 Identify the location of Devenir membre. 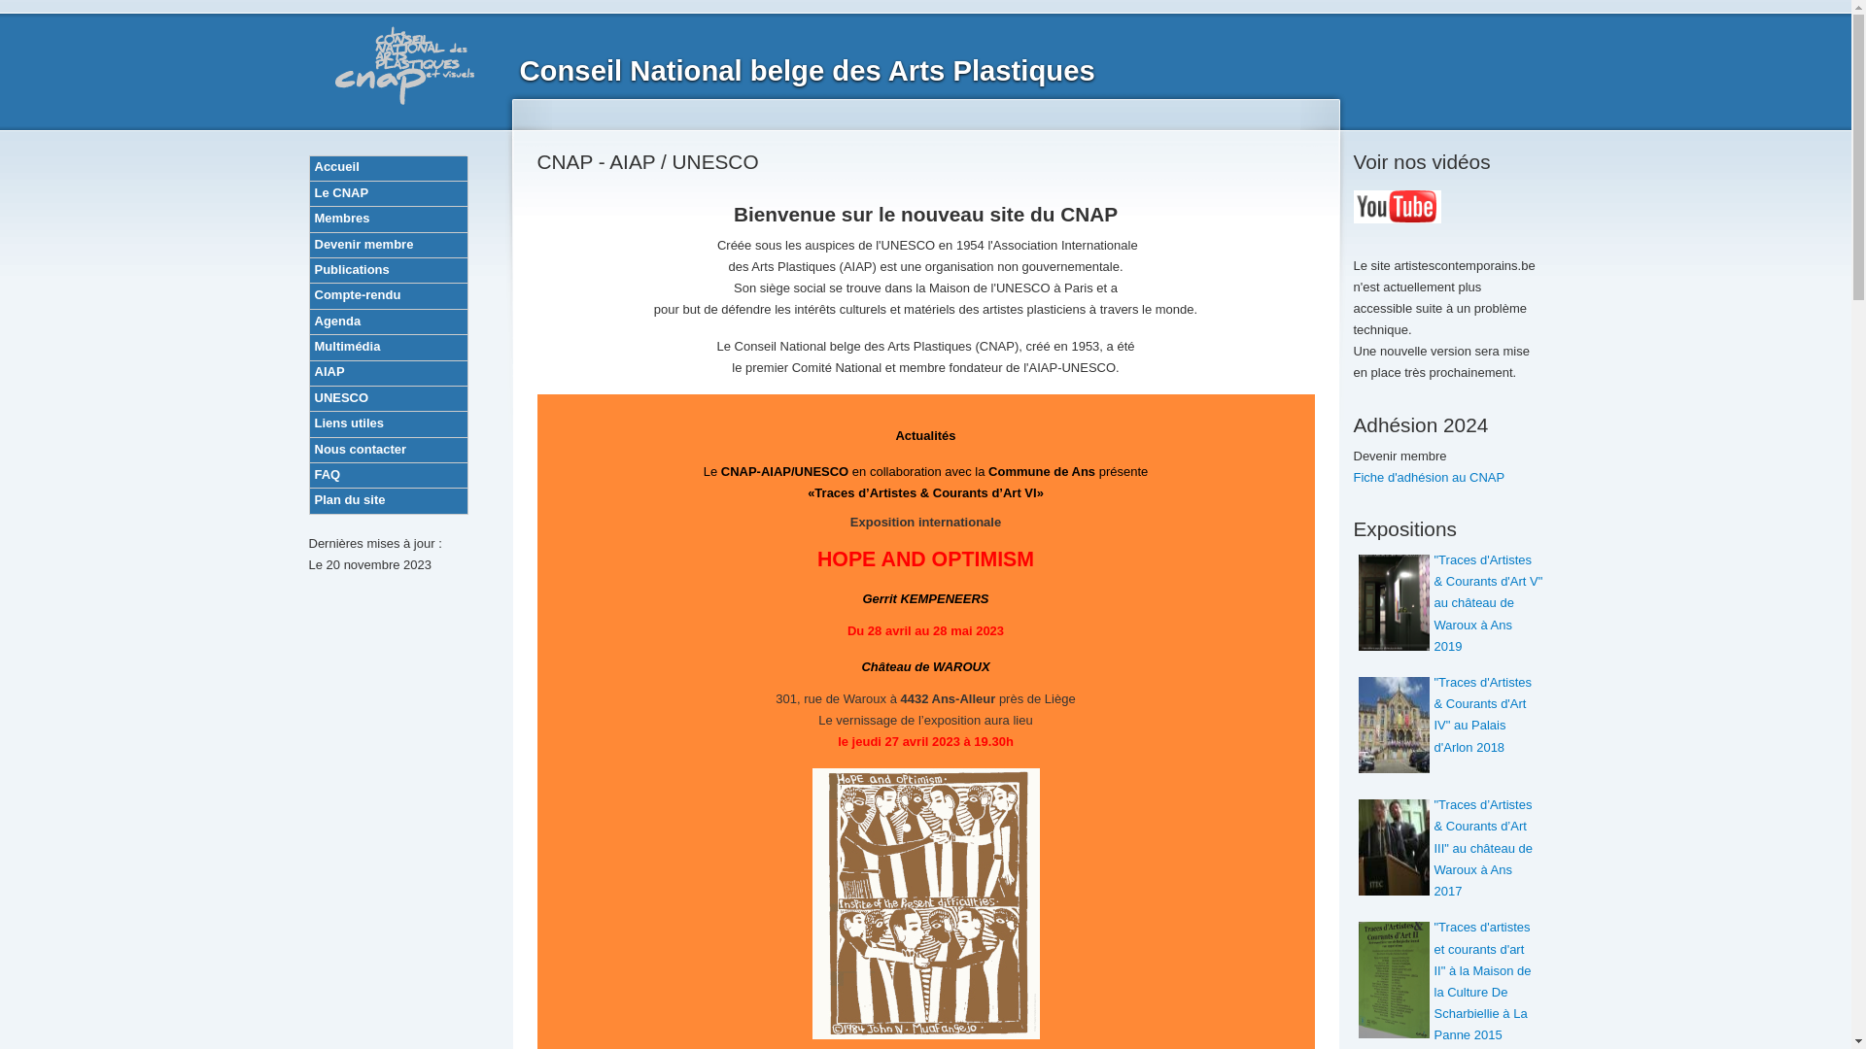
(389, 245).